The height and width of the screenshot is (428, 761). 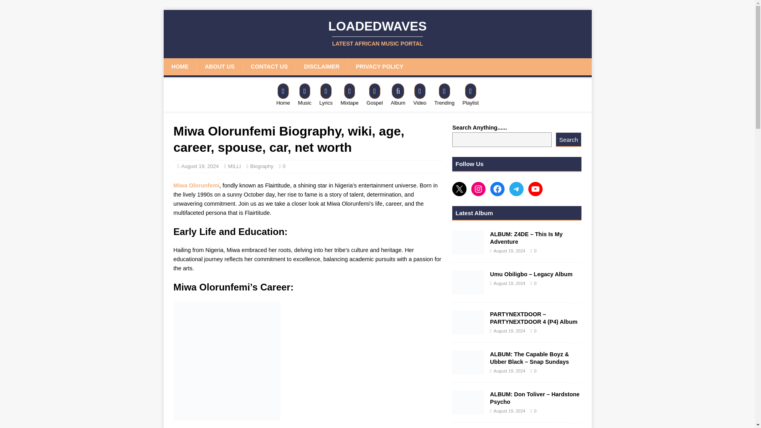 What do you see at coordinates (262, 166) in the screenshot?
I see `Biography` at bounding box center [262, 166].